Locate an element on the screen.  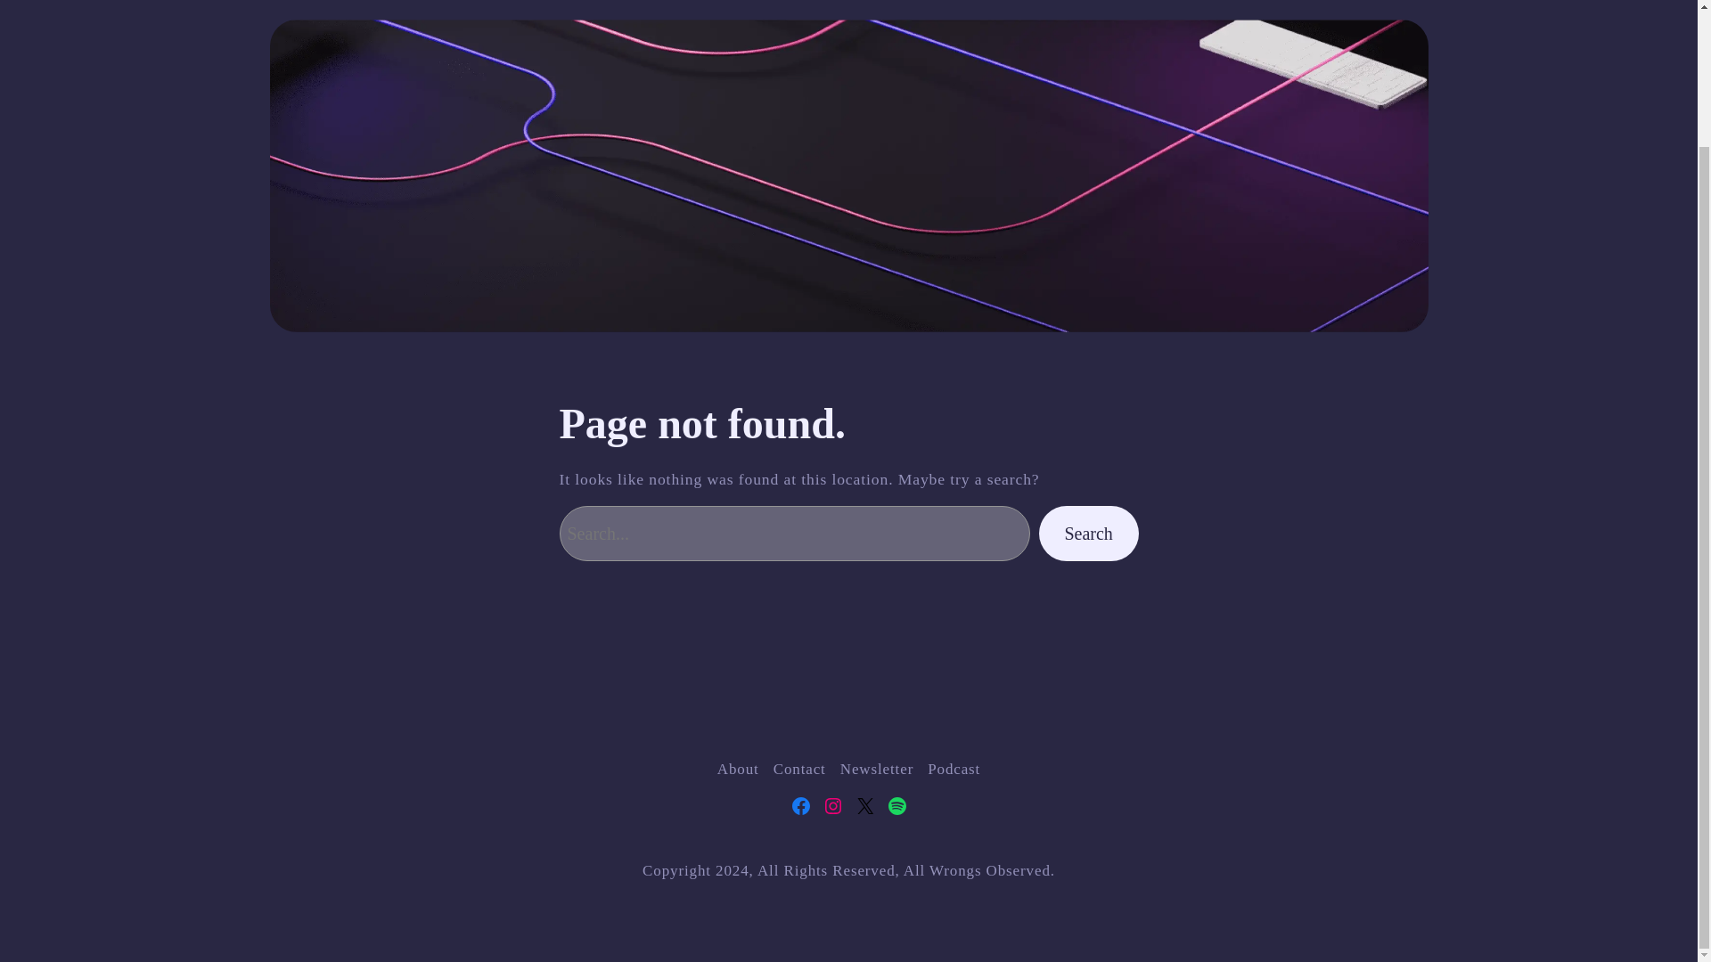
Contact is located at coordinates (799, 768).